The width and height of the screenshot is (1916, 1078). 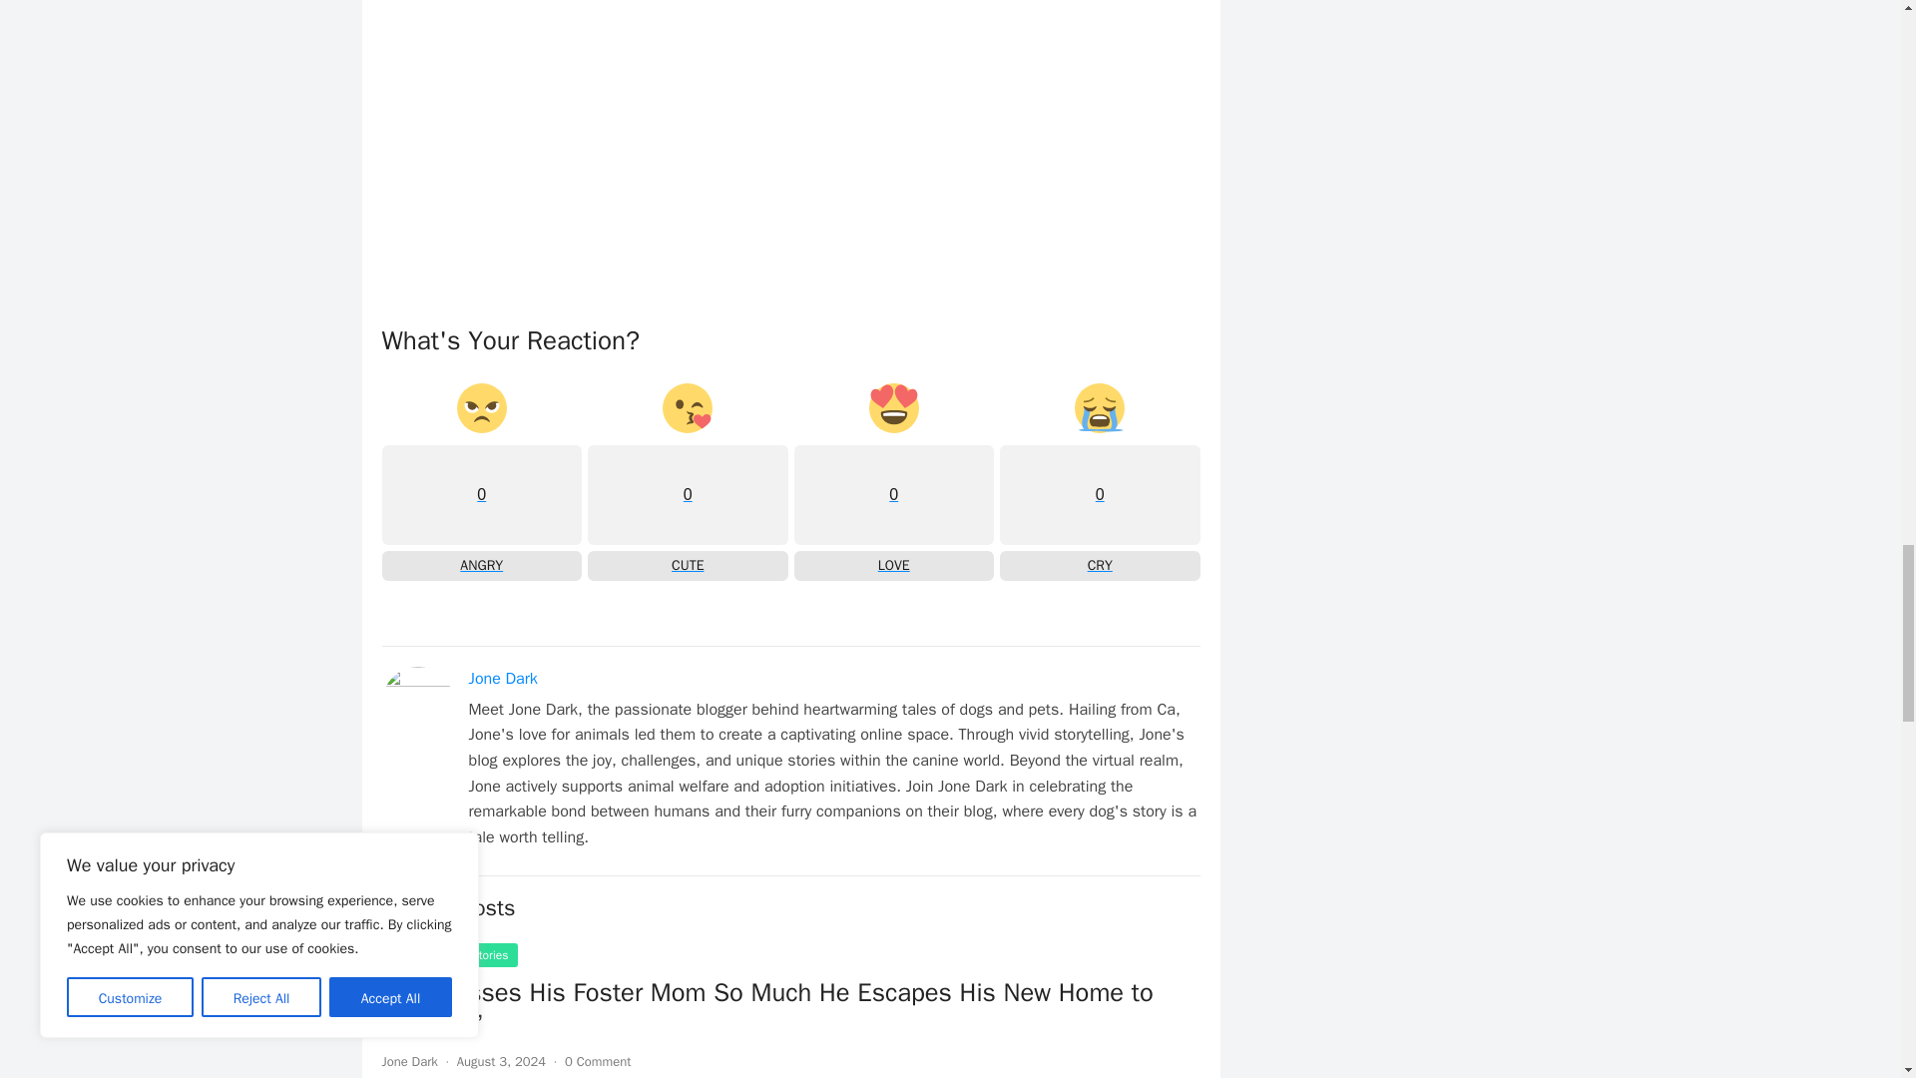 What do you see at coordinates (597, 1062) in the screenshot?
I see `Posts by Jone Dark` at bounding box center [597, 1062].